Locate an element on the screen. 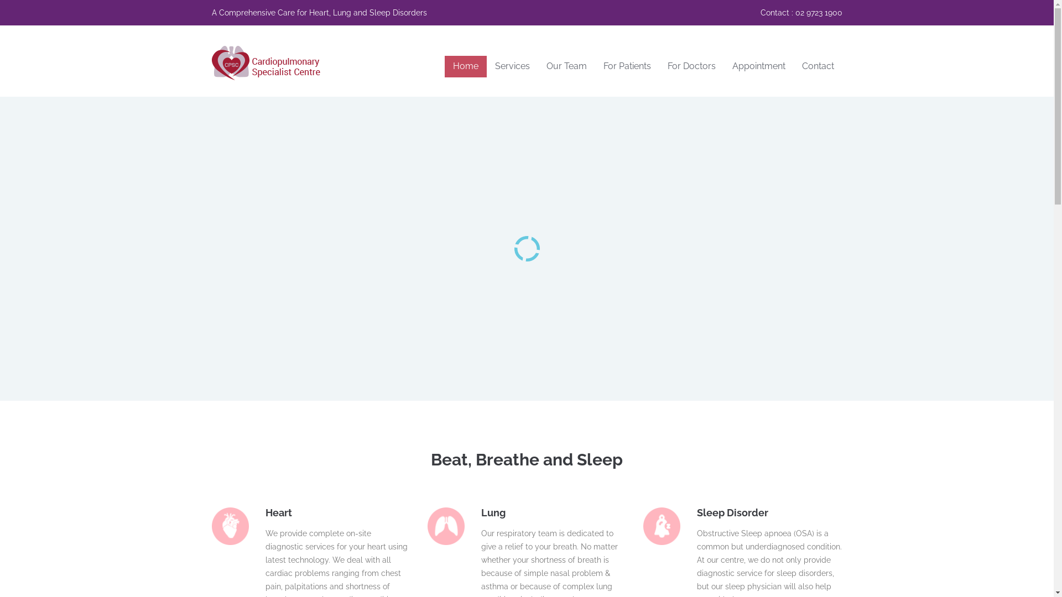 The height and width of the screenshot is (597, 1062). For Patients is located at coordinates (627, 66).